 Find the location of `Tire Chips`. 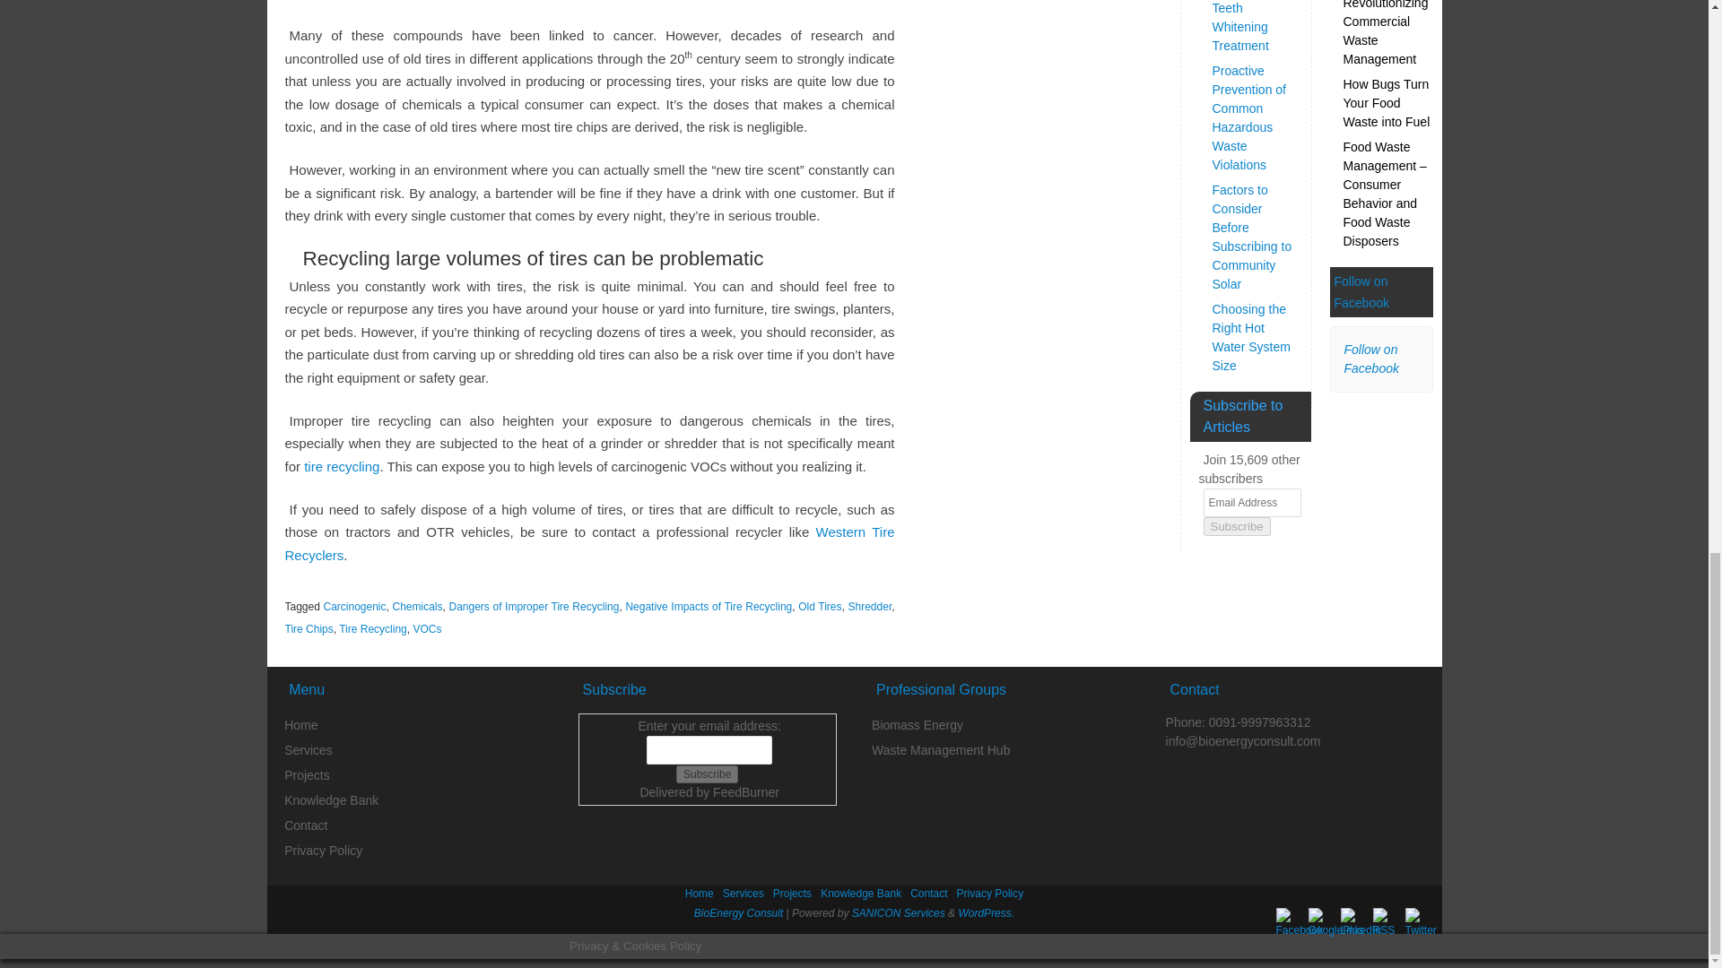

Tire Chips is located at coordinates (309, 629).